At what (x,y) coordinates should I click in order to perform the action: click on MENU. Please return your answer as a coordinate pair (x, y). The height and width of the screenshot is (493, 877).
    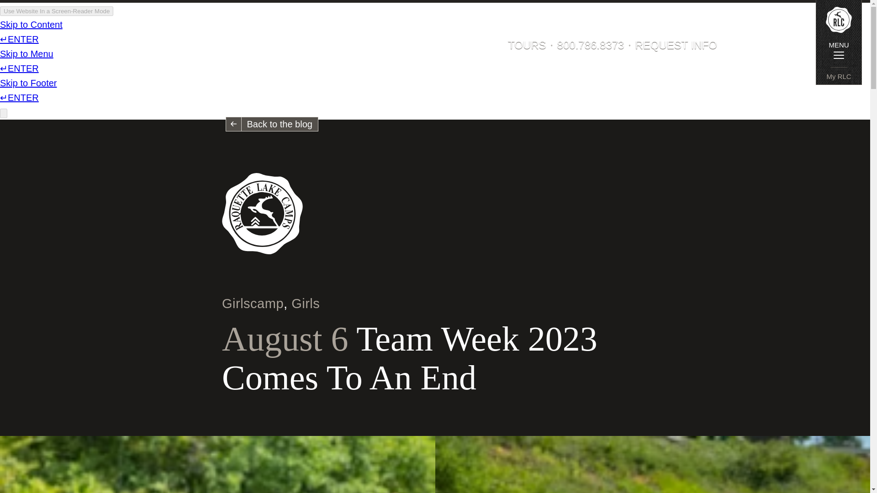
    Looking at the image, I should click on (839, 49).